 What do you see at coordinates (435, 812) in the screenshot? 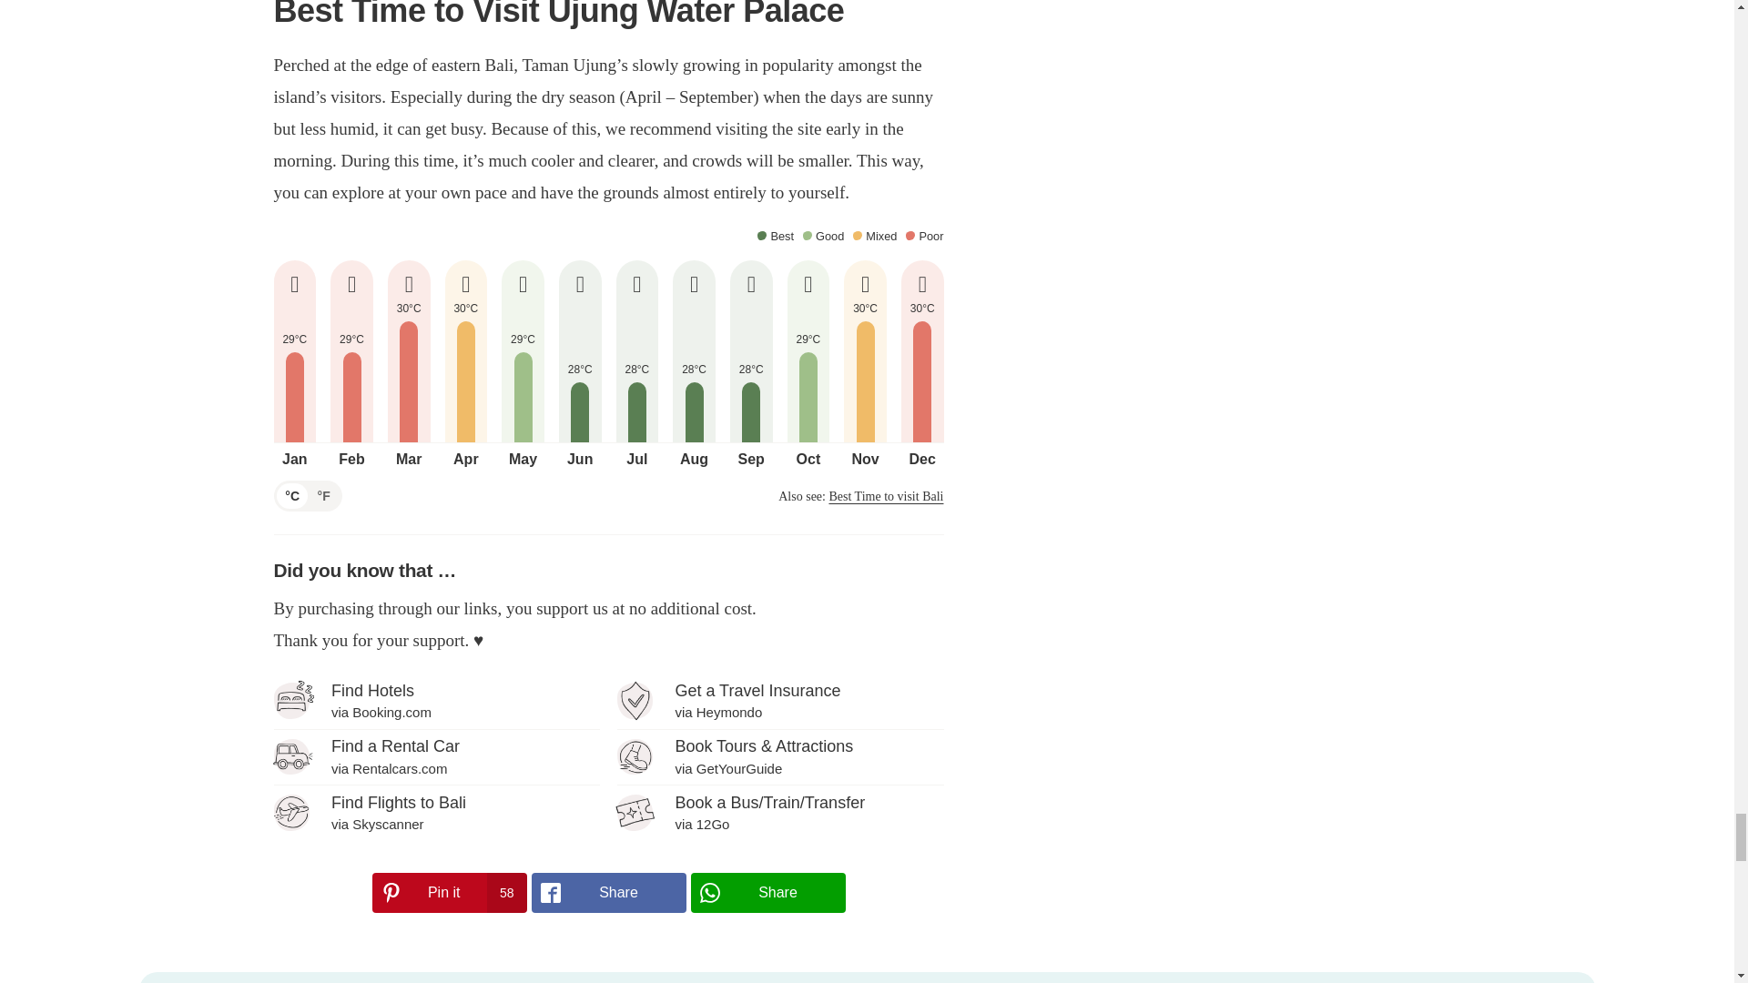
I see `Find Cheap Flights` at bounding box center [435, 812].